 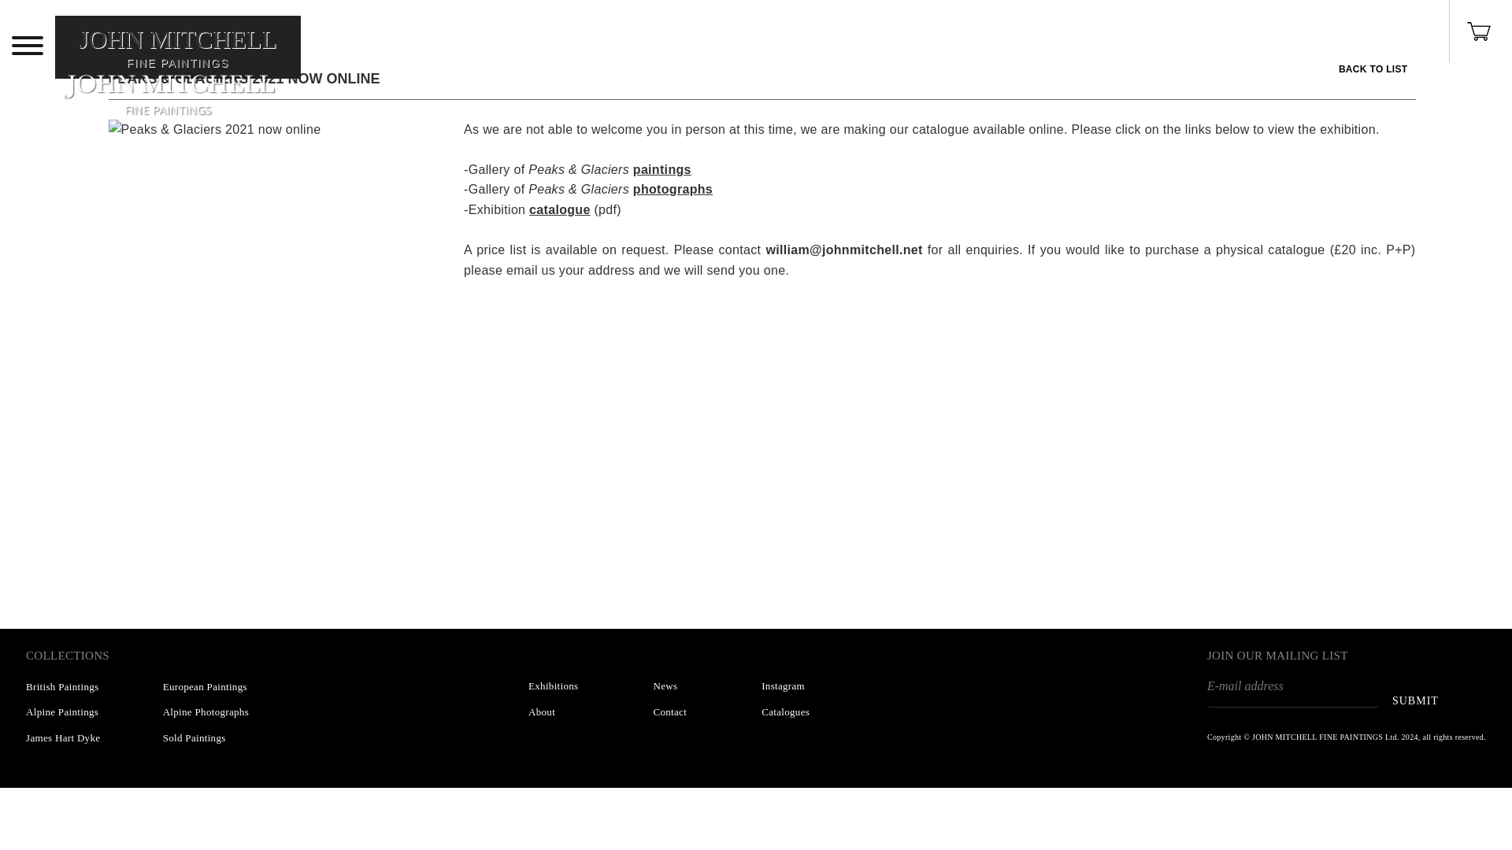 I want to click on Instagram, so click(x=783, y=686).